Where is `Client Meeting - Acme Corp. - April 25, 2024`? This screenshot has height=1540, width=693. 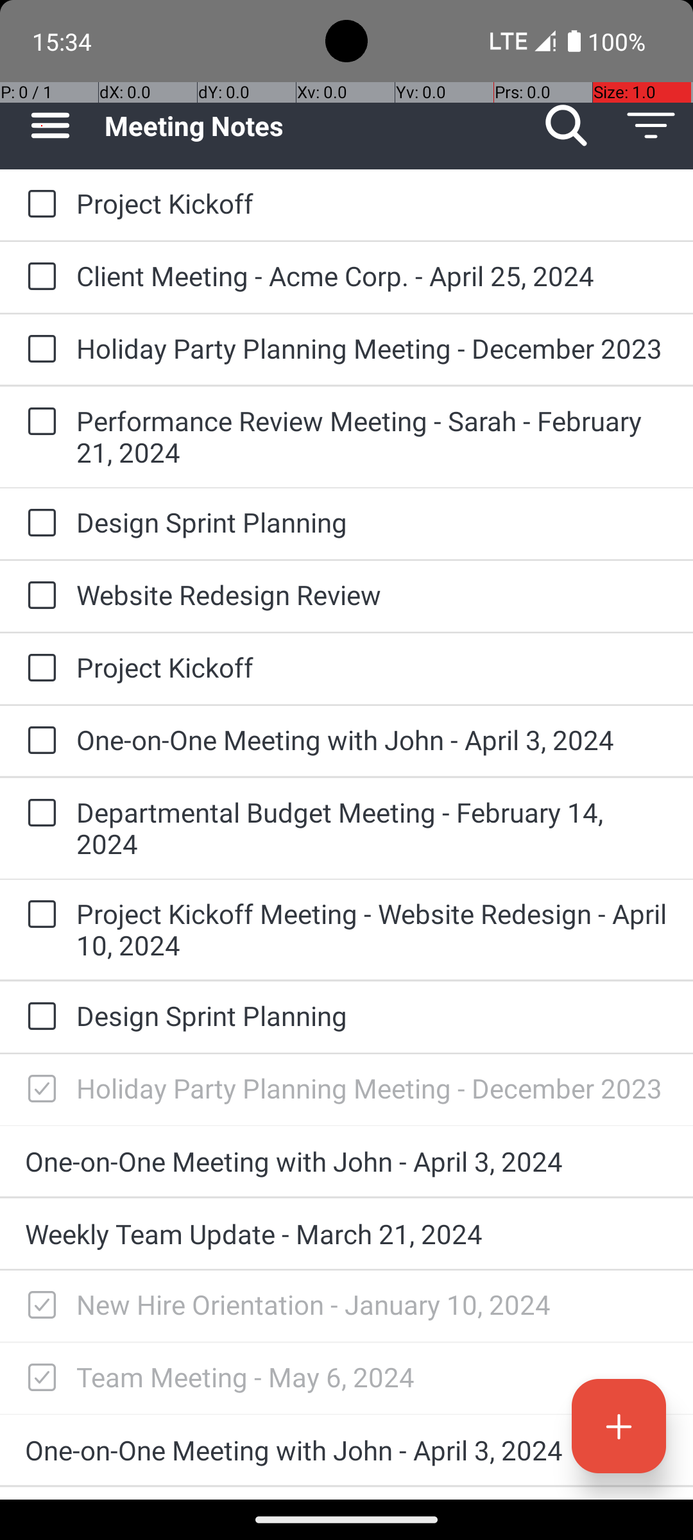
Client Meeting - Acme Corp. - April 25, 2024 is located at coordinates (372, 276).